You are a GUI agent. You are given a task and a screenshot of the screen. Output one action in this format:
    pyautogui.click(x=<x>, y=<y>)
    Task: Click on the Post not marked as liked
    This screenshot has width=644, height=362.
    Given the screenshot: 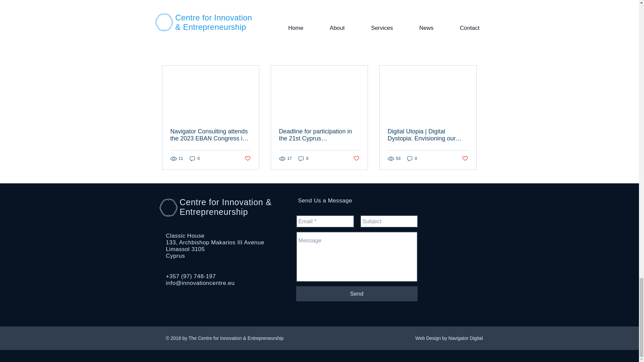 What is the action you would take?
    pyautogui.click(x=247, y=159)
    